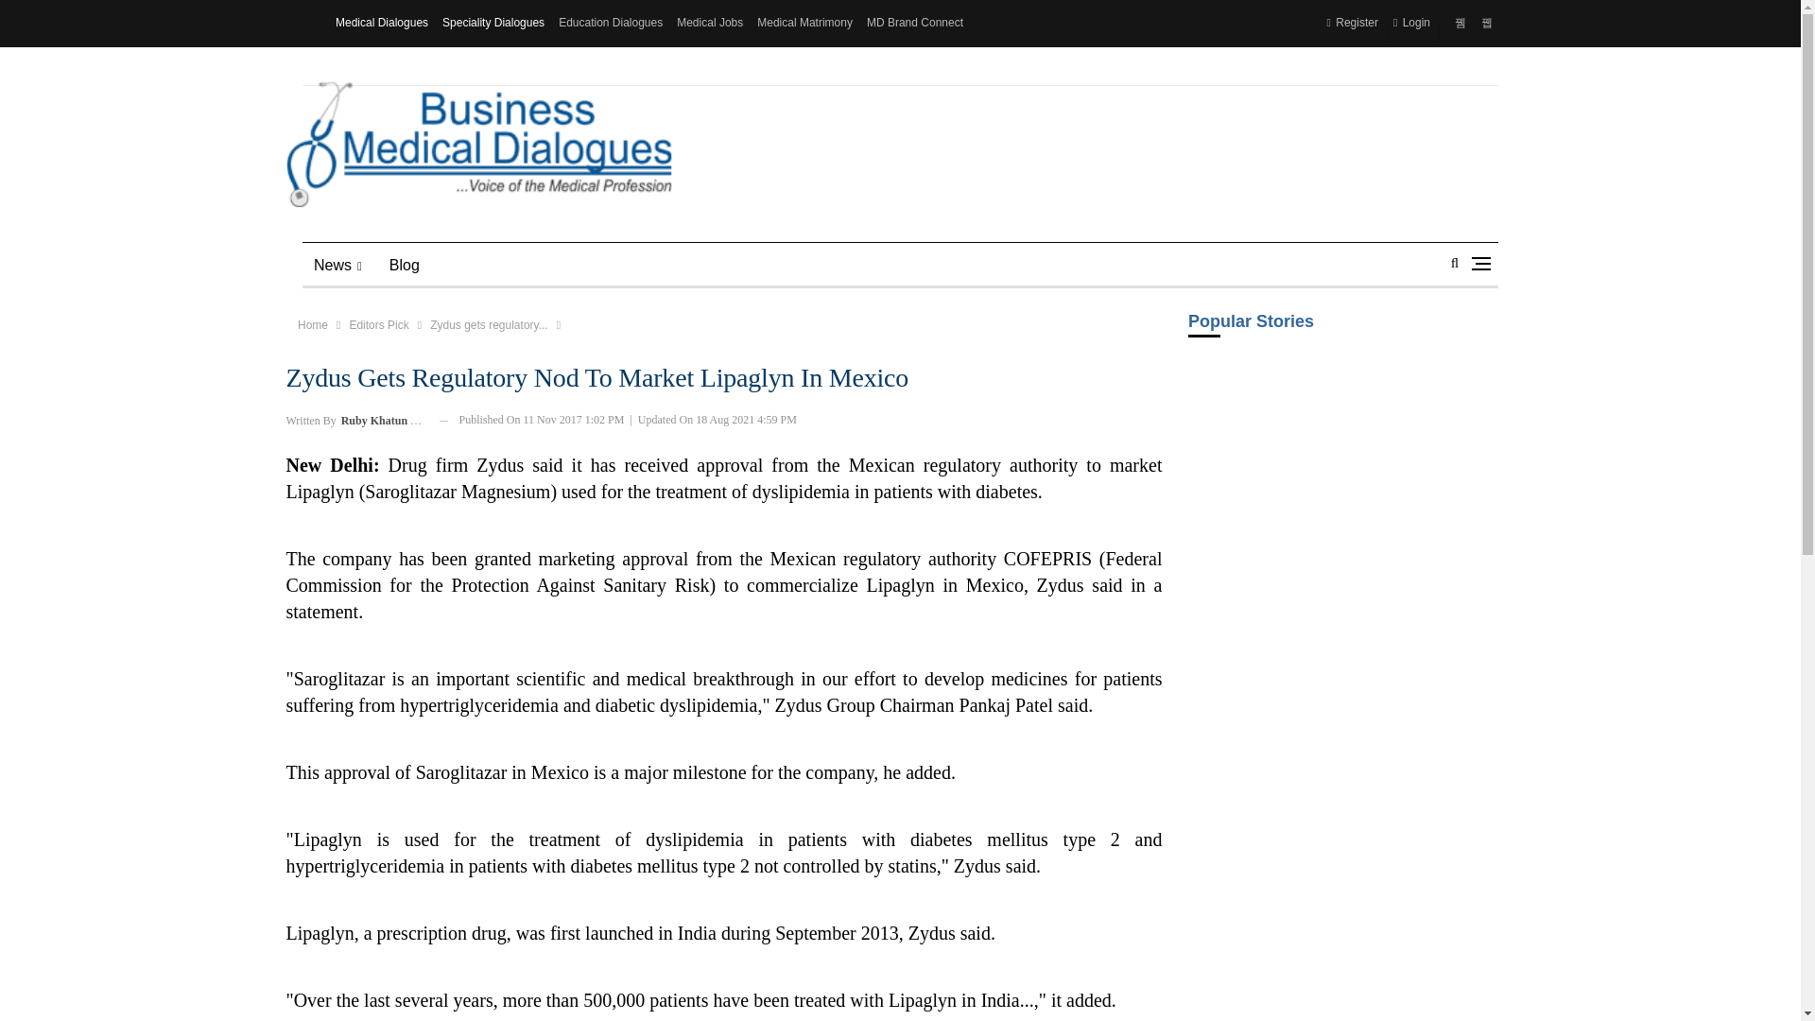  Describe the element at coordinates (611, 23) in the screenshot. I see `Education Dialogues` at that location.